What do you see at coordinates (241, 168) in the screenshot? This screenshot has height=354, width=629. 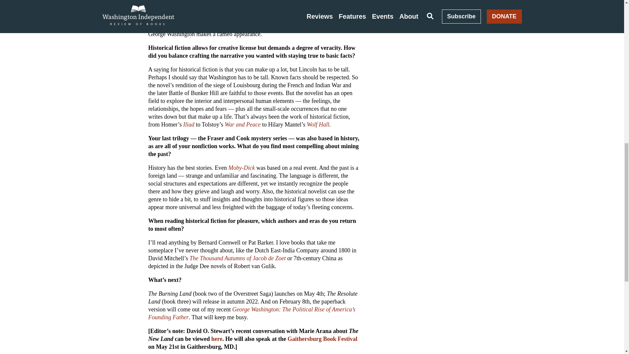 I see `Moby-Dick` at bounding box center [241, 168].